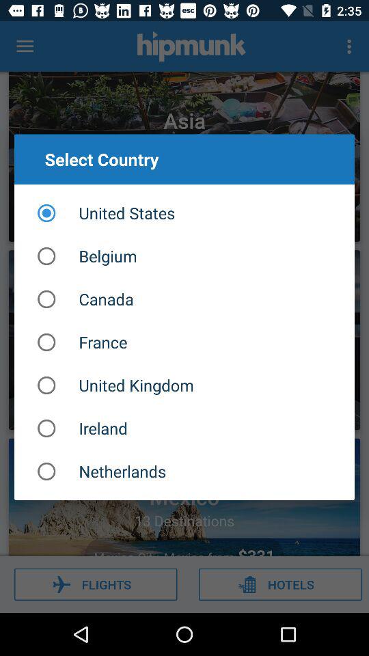 The image size is (369, 656). I want to click on click the icon below canada icon, so click(184, 342).